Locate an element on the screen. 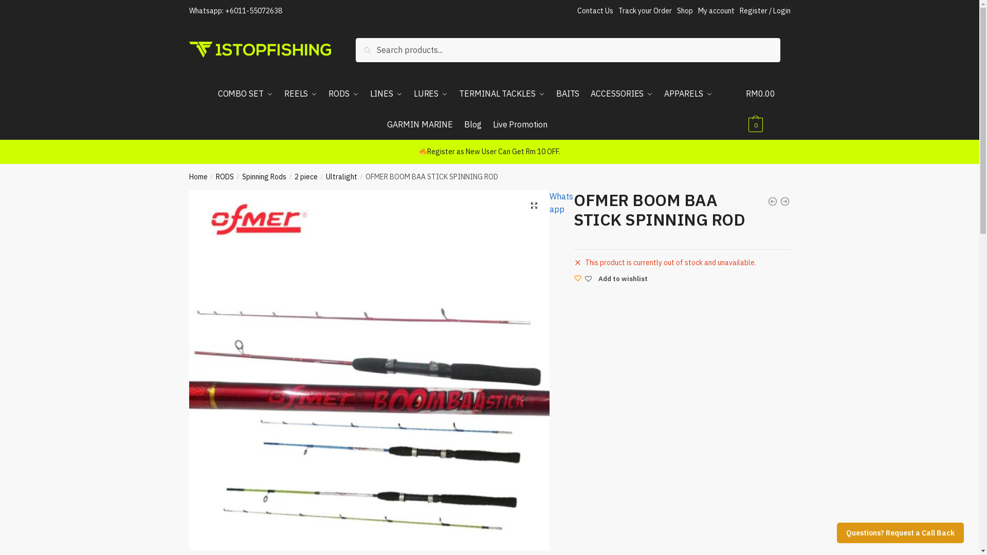 Image resolution: width=987 pixels, height=555 pixels. Shop is located at coordinates (685, 11).